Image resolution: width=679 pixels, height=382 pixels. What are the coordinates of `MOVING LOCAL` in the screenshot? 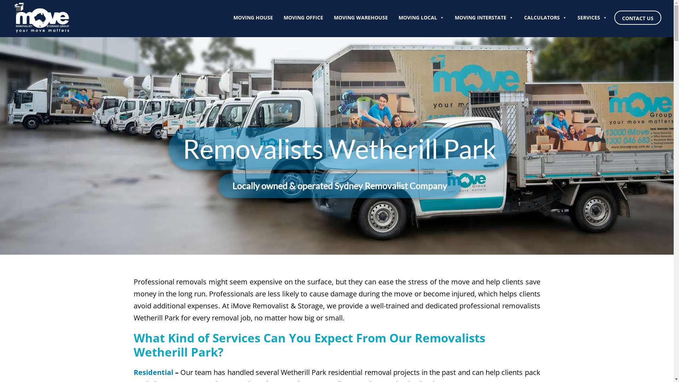 It's located at (422, 18).